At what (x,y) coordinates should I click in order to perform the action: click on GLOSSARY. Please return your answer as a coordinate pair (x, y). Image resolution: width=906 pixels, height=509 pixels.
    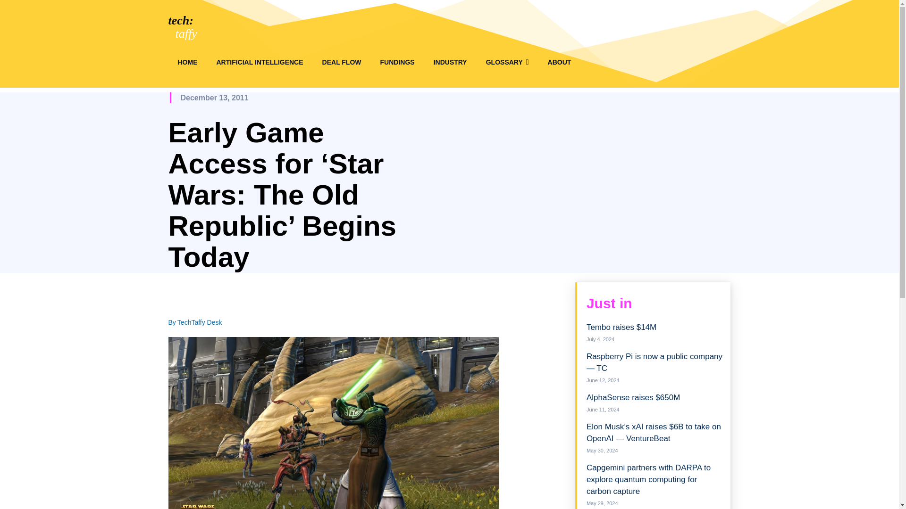
    Looking at the image, I should click on (507, 62).